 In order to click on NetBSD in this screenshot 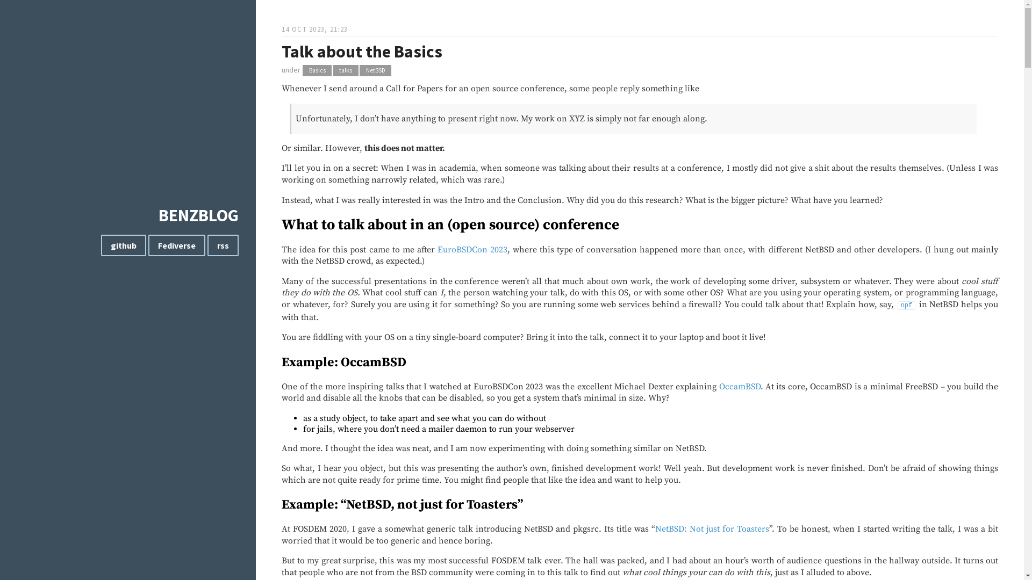, I will do `click(375, 71)`.